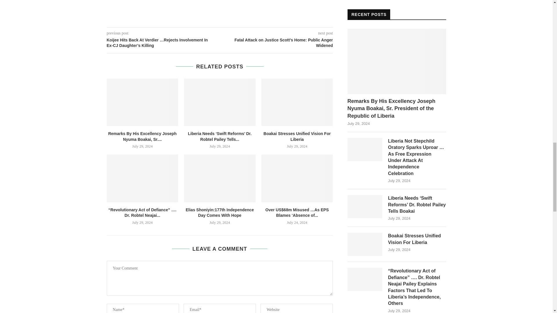 The image size is (557, 313). What do you see at coordinates (297, 102) in the screenshot?
I see `Boakai Stresses Unified Vision For Liberia` at bounding box center [297, 102].